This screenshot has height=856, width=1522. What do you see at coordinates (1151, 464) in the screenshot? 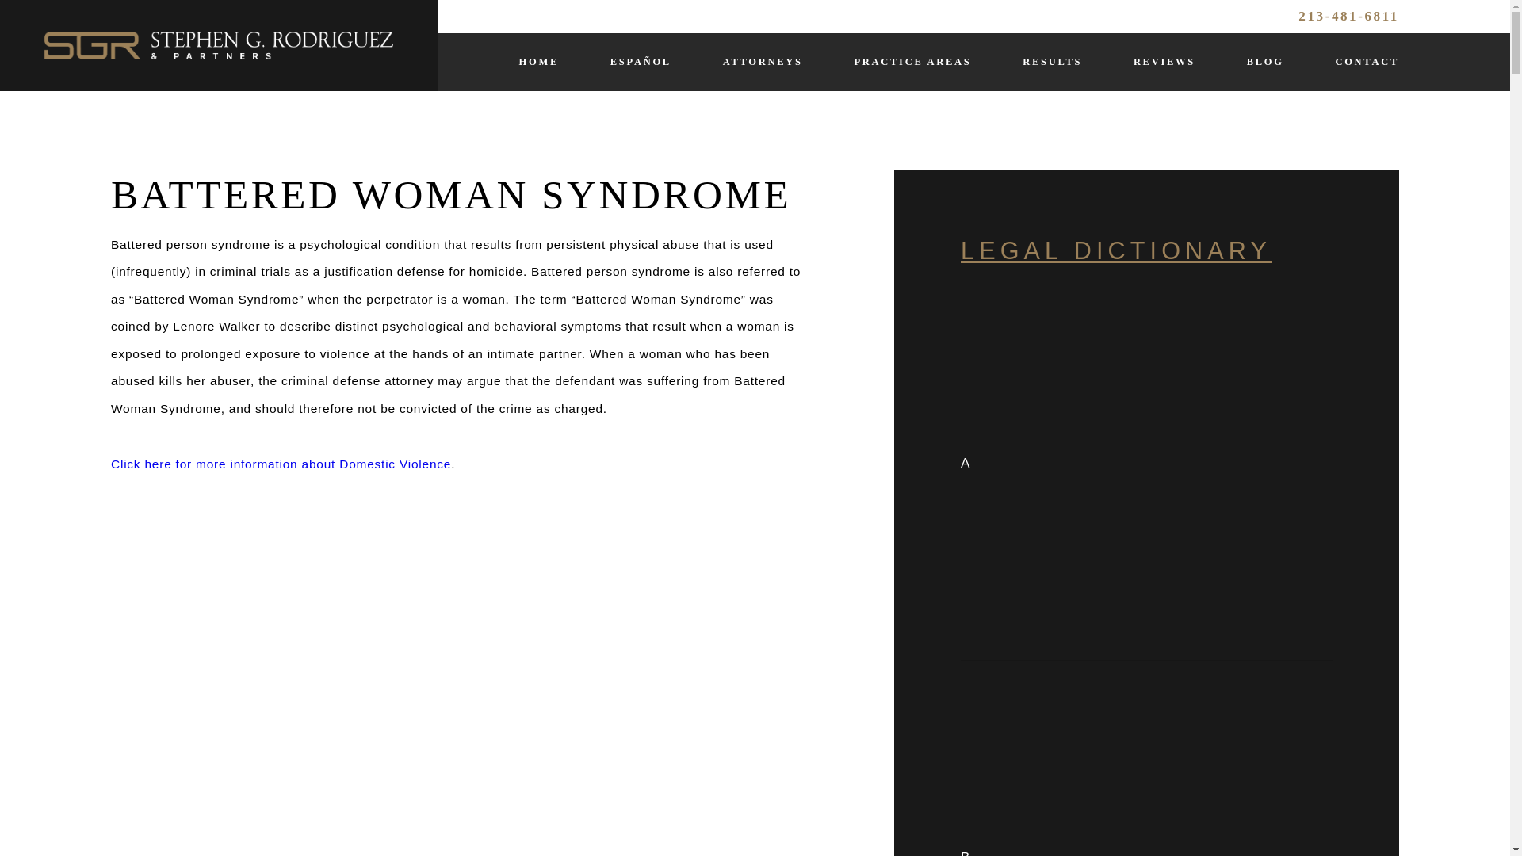
I see `Open child menu of A` at bounding box center [1151, 464].